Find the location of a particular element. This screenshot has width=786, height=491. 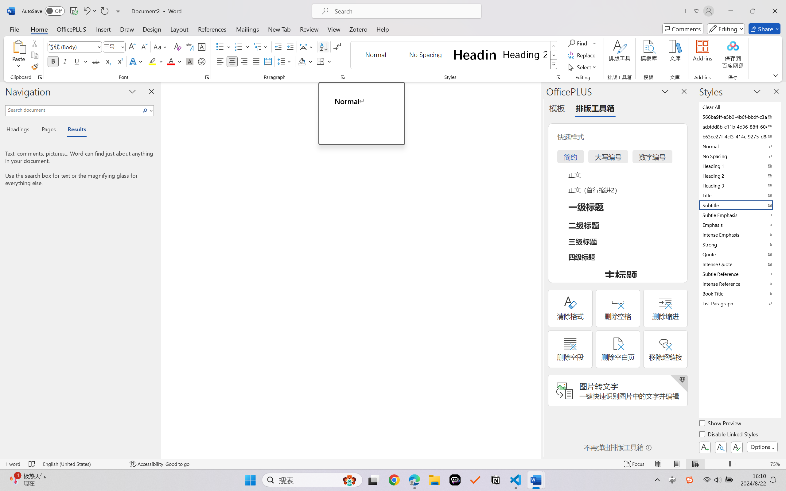

Restore Down is located at coordinates (753, 11).